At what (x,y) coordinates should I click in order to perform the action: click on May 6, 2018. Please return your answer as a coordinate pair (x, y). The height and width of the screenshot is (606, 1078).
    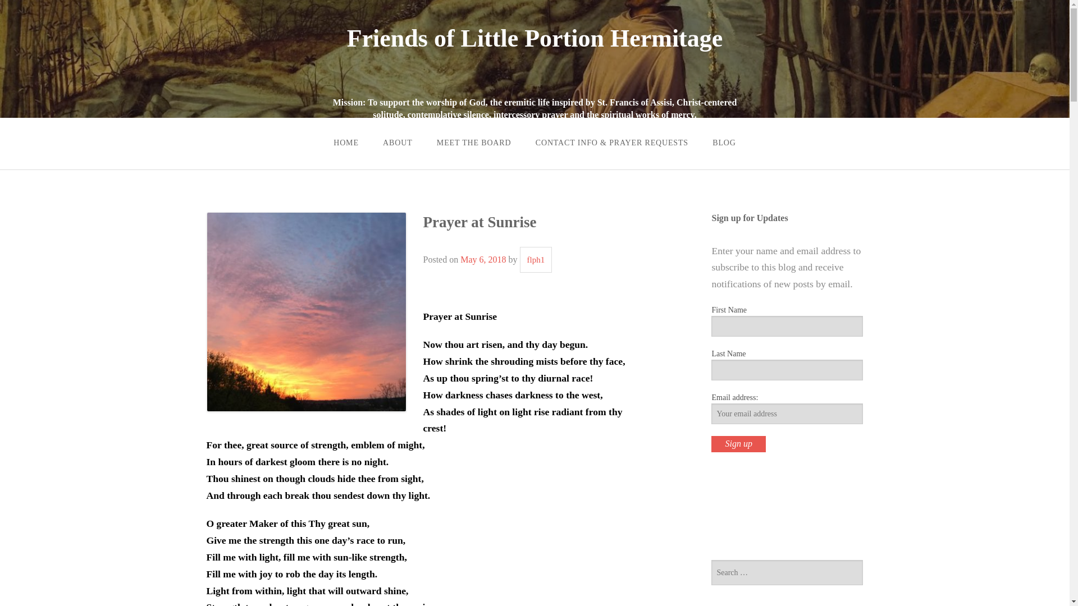
    Looking at the image, I should click on (483, 259).